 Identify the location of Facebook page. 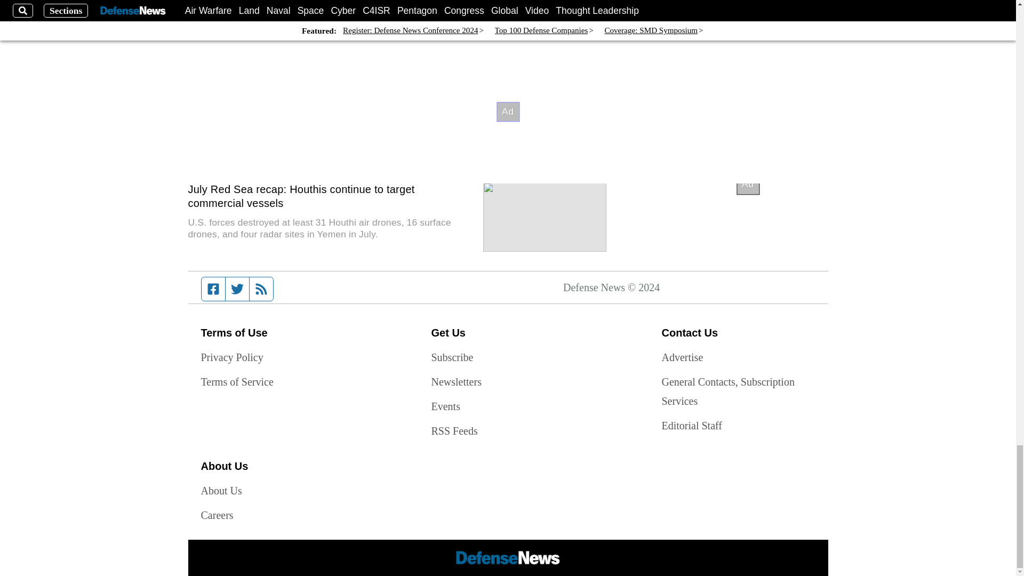
(213, 289).